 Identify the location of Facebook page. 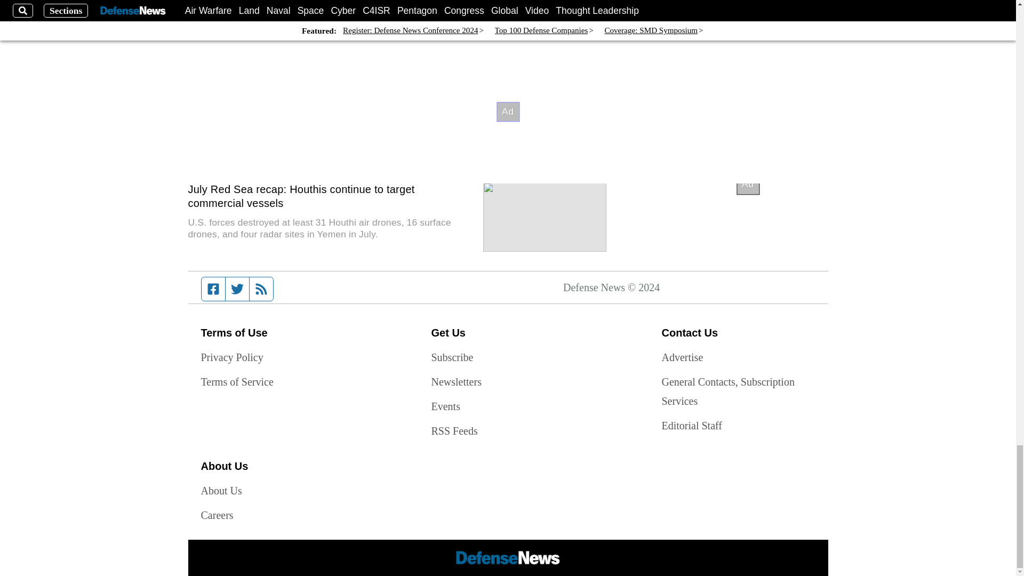
(213, 289).